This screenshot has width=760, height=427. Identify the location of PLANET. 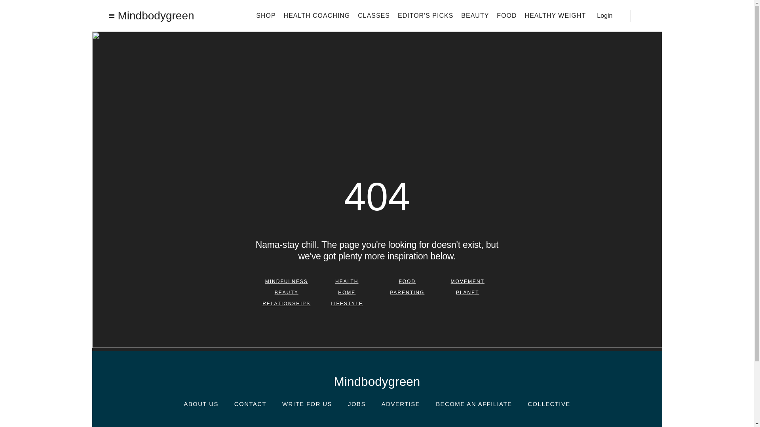
(467, 293).